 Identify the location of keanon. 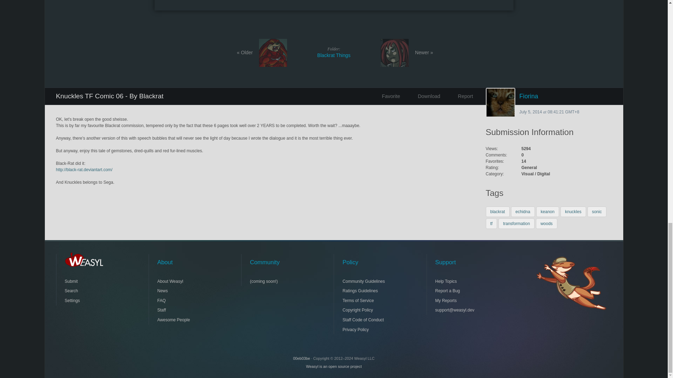
(548, 211).